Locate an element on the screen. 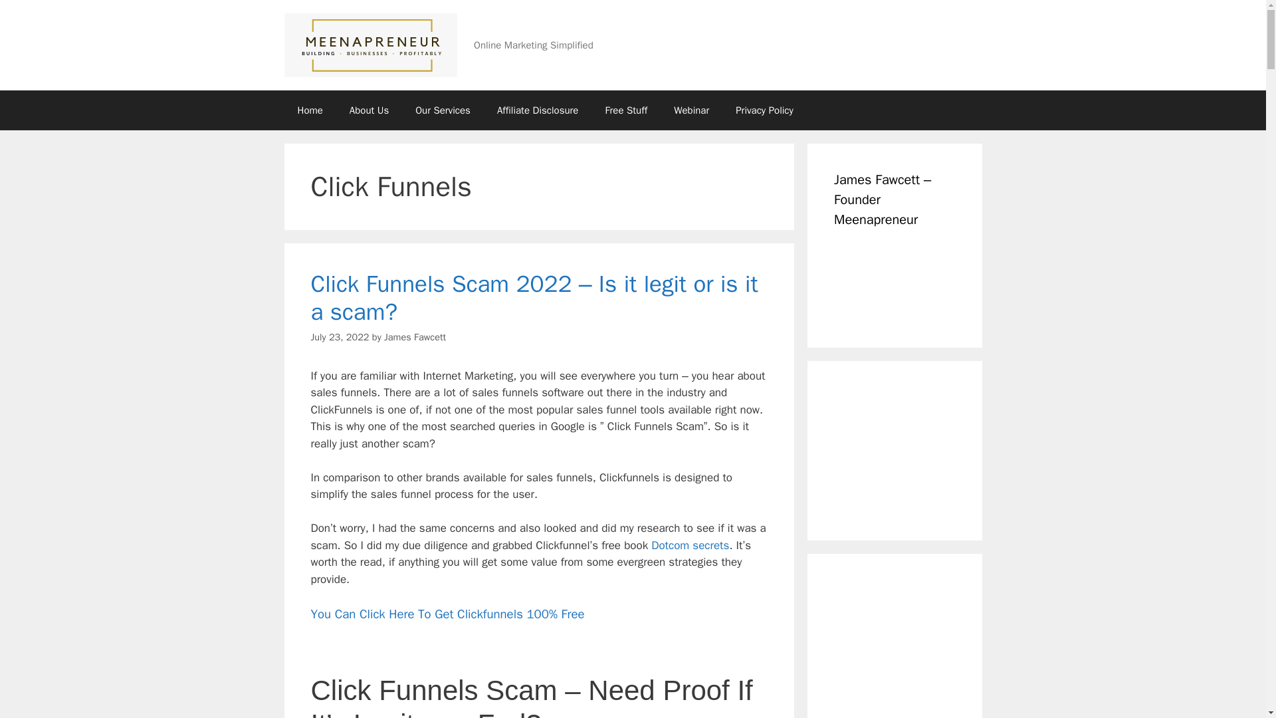 Image resolution: width=1276 pixels, height=718 pixels. Affiliate Disclosure is located at coordinates (537, 110).